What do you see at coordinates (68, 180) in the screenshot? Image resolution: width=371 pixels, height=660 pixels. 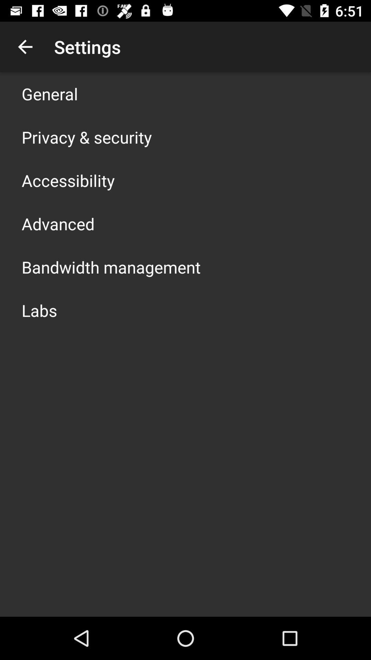 I see `open the icon above advanced item` at bounding box center [68, 180].